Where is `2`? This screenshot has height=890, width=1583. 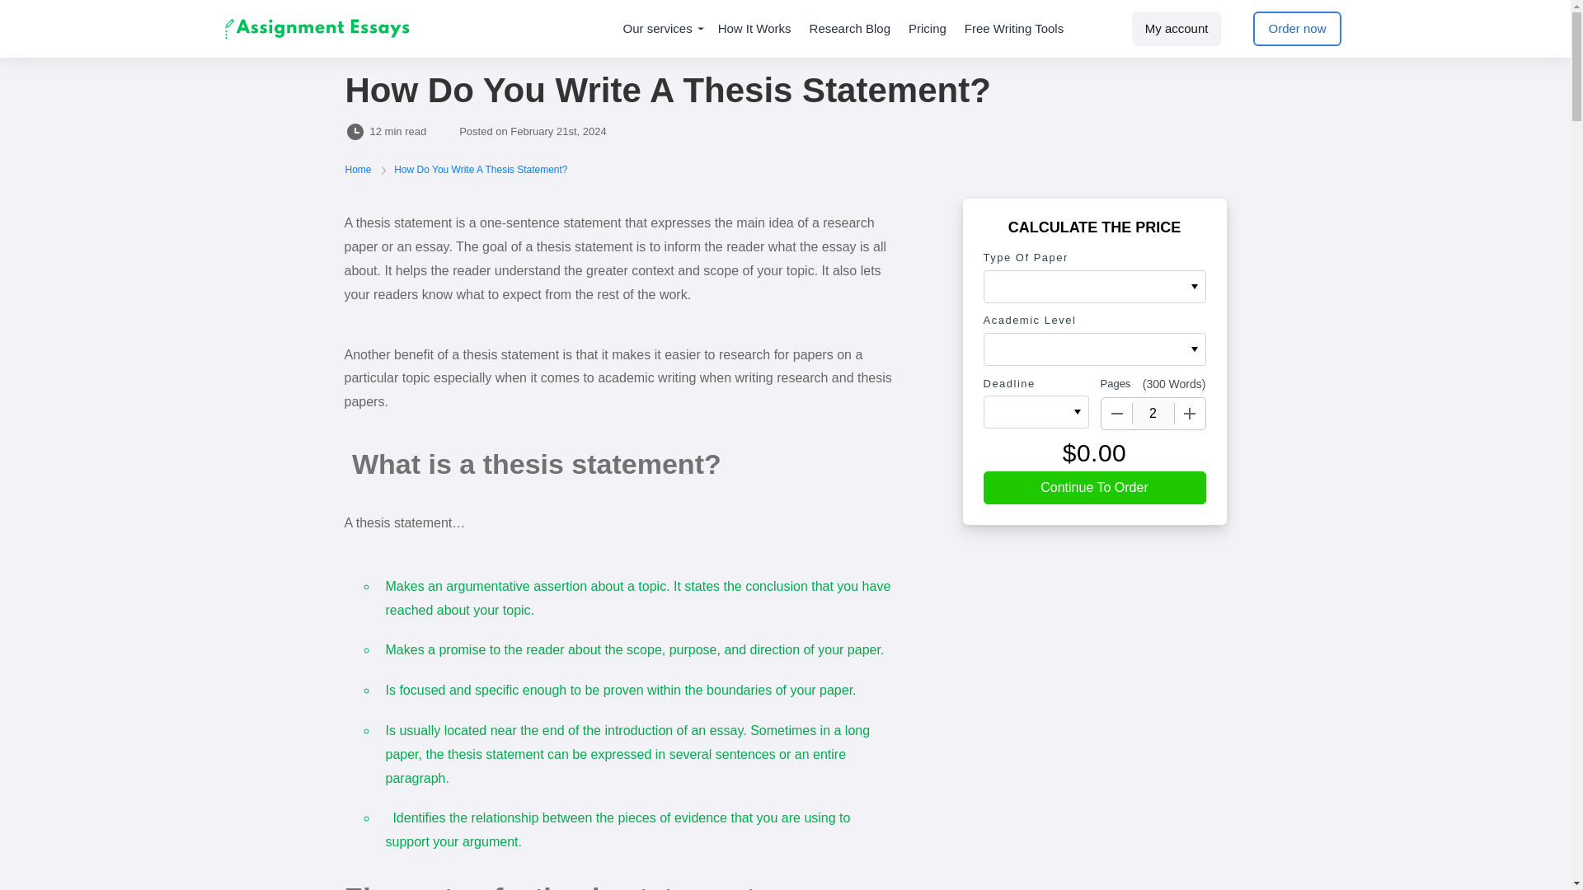 2 is located at coordinates (1153, 413).